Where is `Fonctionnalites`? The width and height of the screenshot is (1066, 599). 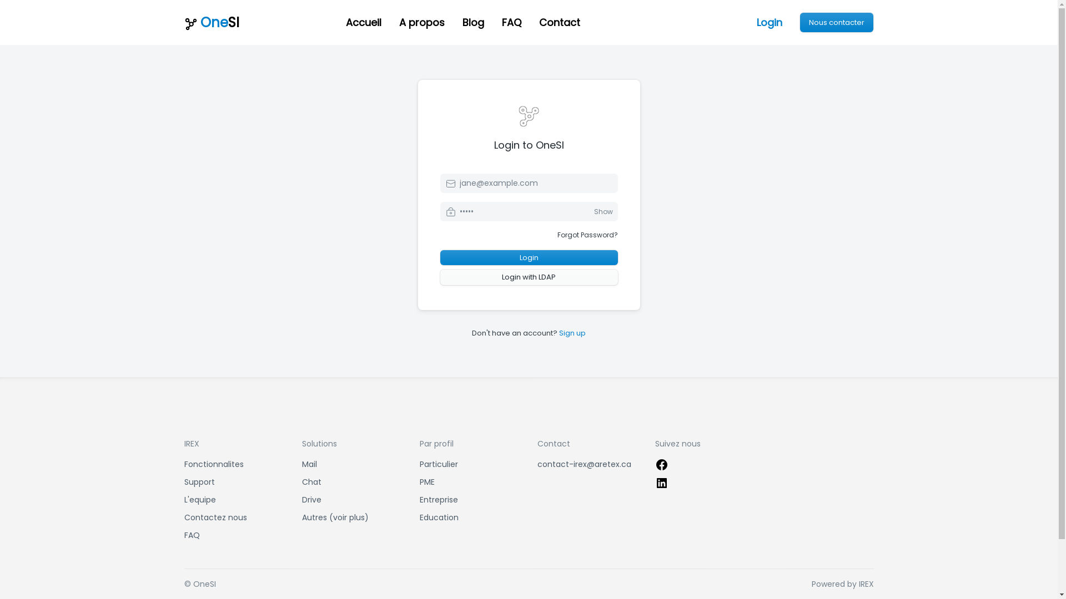
Fonctionnalites is located at coordinates (214, 464).